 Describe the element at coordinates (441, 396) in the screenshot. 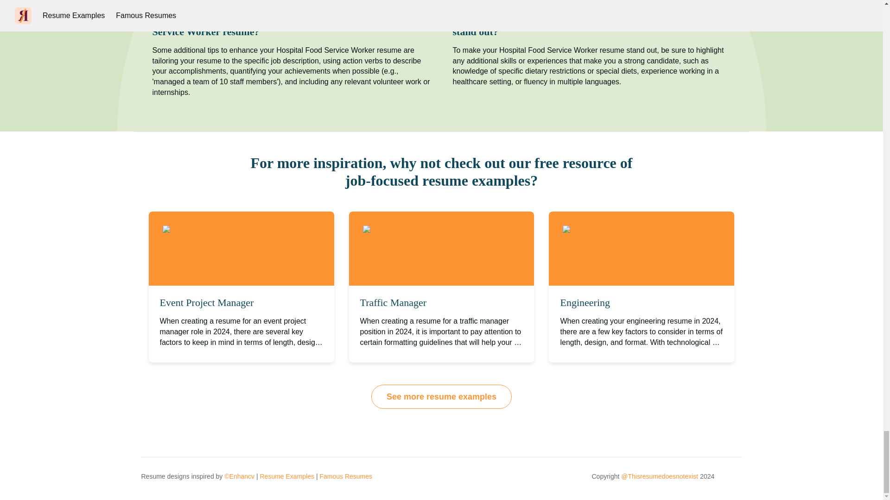

I see `See more resume examples` at that location.